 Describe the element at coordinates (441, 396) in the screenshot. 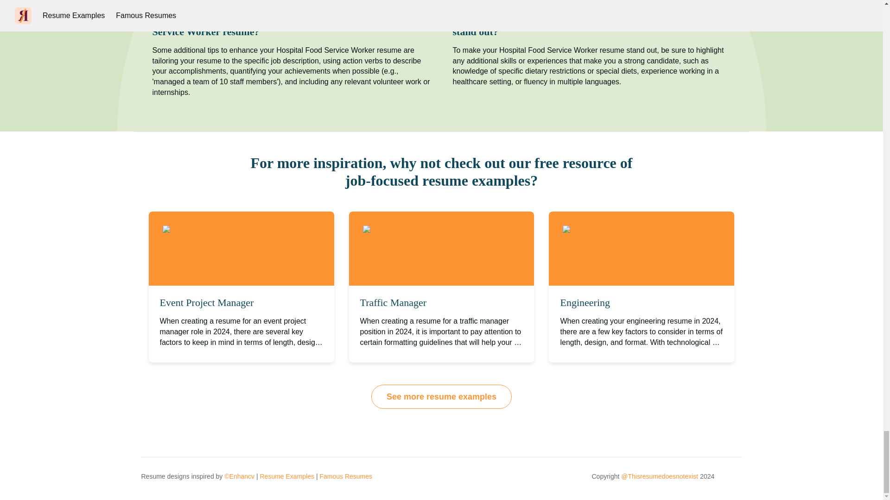

I see `See more resume examples` at that location.